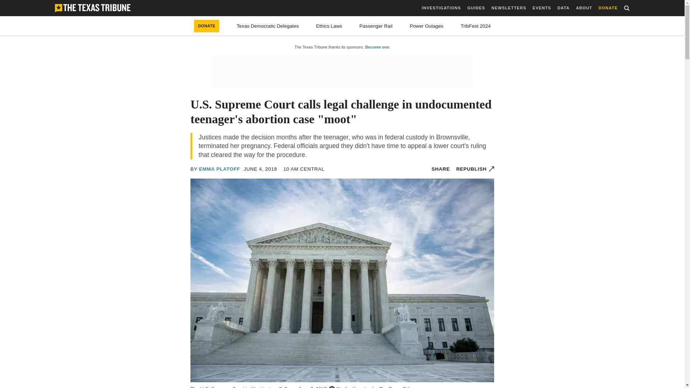 The width and height of the screenshot is (690, 388). I want to click on 3rd party ad content, so click(342, 71).